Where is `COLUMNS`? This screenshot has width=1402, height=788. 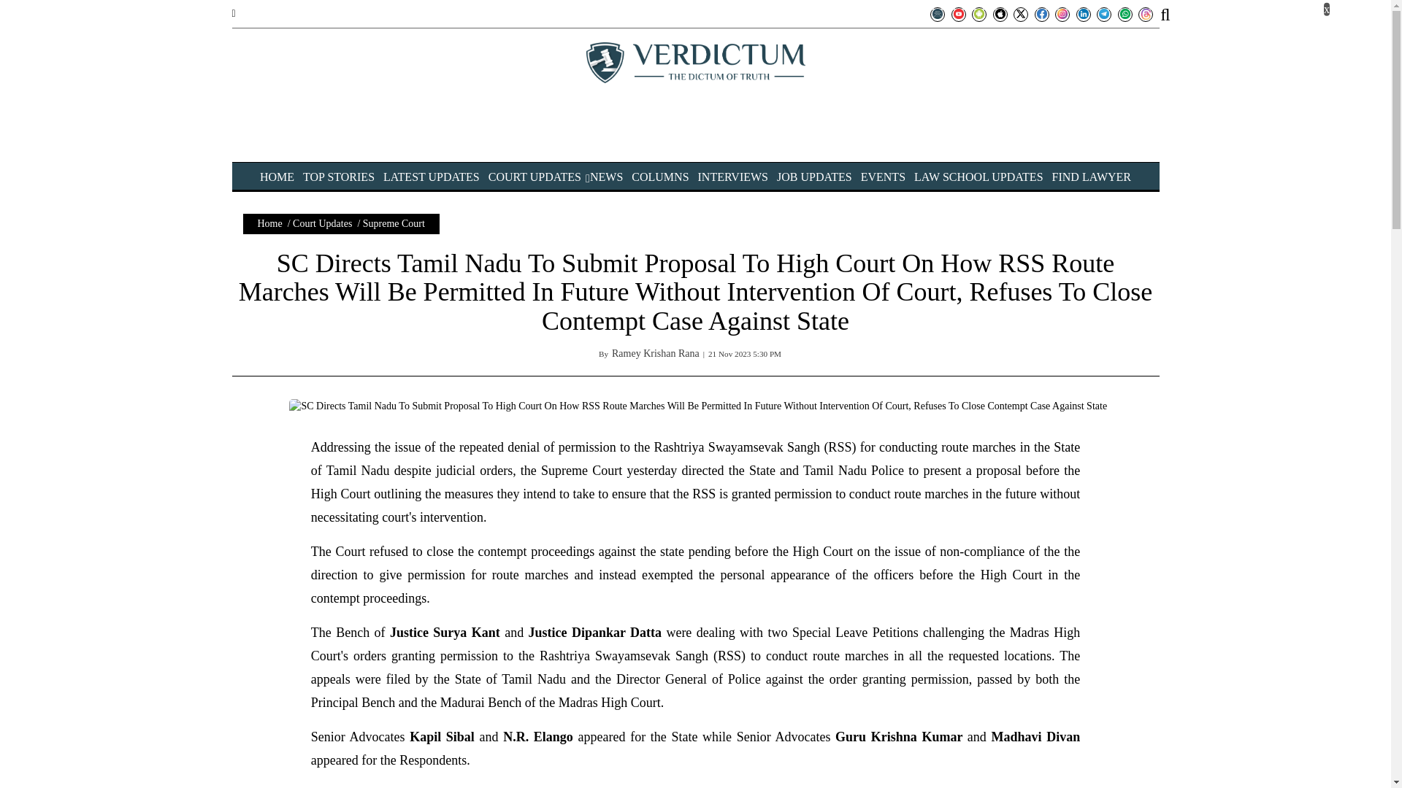 COLUMNS is located at coordinates (660, 177).